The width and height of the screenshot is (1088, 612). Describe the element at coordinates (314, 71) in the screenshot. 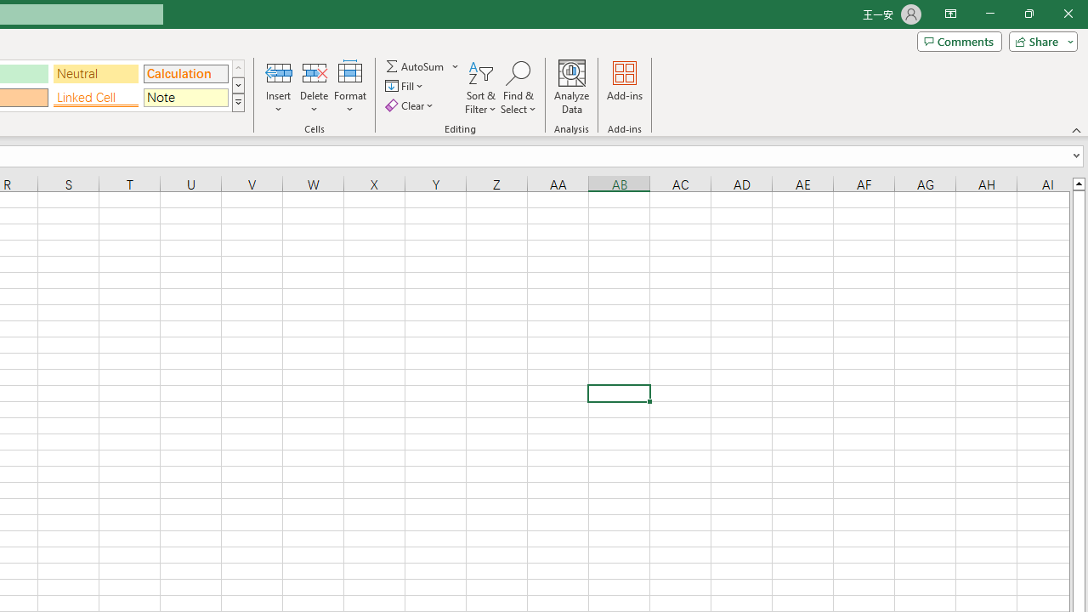

I see `Delete Cells...` at that location.